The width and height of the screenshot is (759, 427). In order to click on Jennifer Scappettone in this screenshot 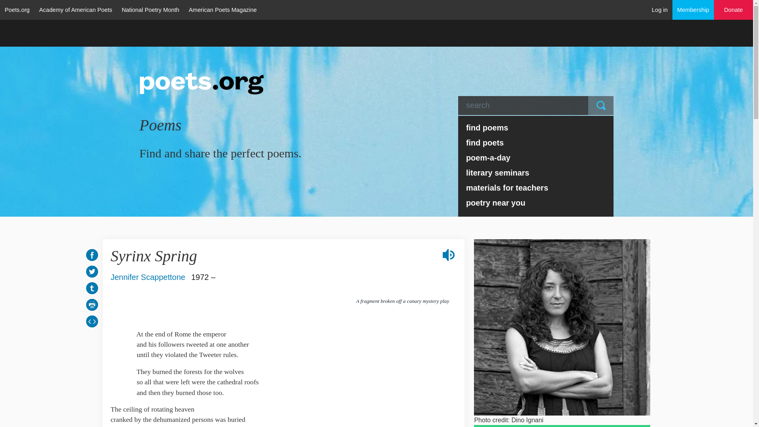, I will do `click(148, 277)`.